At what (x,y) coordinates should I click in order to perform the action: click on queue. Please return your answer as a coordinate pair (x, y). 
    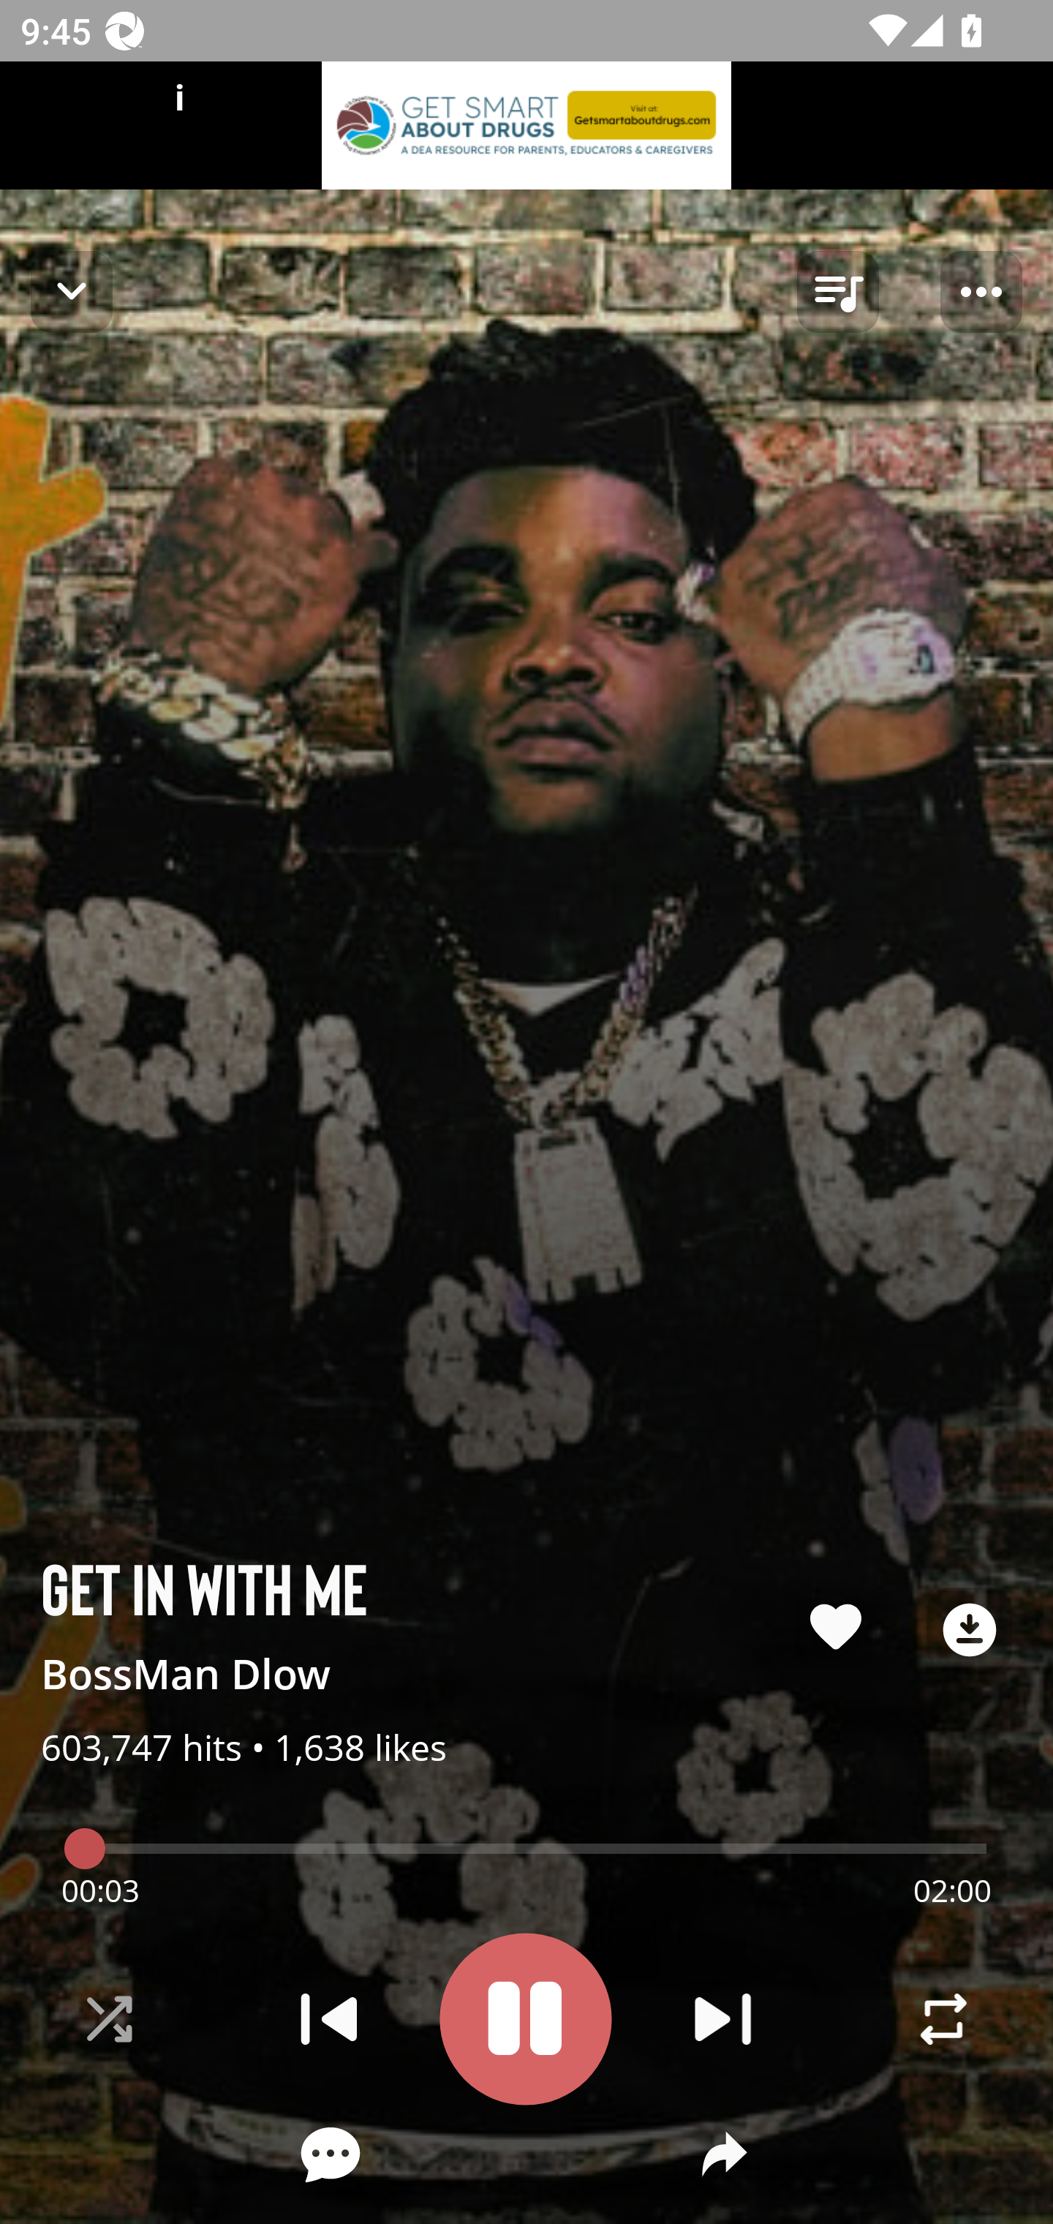
    Looking at the image, I should click on (838, 293).